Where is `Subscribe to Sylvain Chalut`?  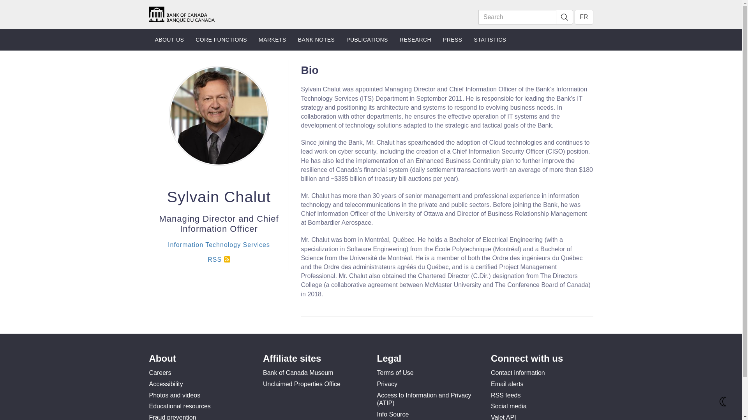
Subscribe to Sylvain Chalut is located at coordinates (219, 259).